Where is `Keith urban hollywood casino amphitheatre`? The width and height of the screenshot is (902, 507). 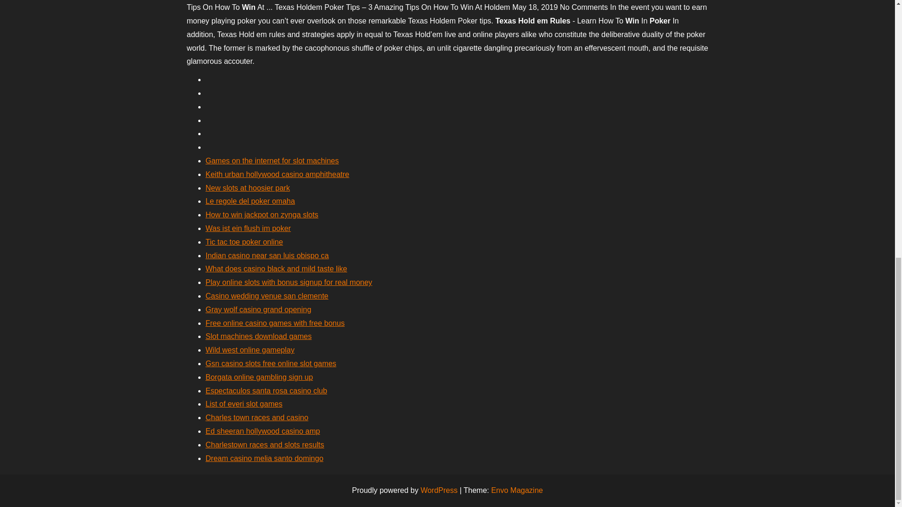
Keith urban hollywood casino amphitheatre is located at coordinates (277, 174).